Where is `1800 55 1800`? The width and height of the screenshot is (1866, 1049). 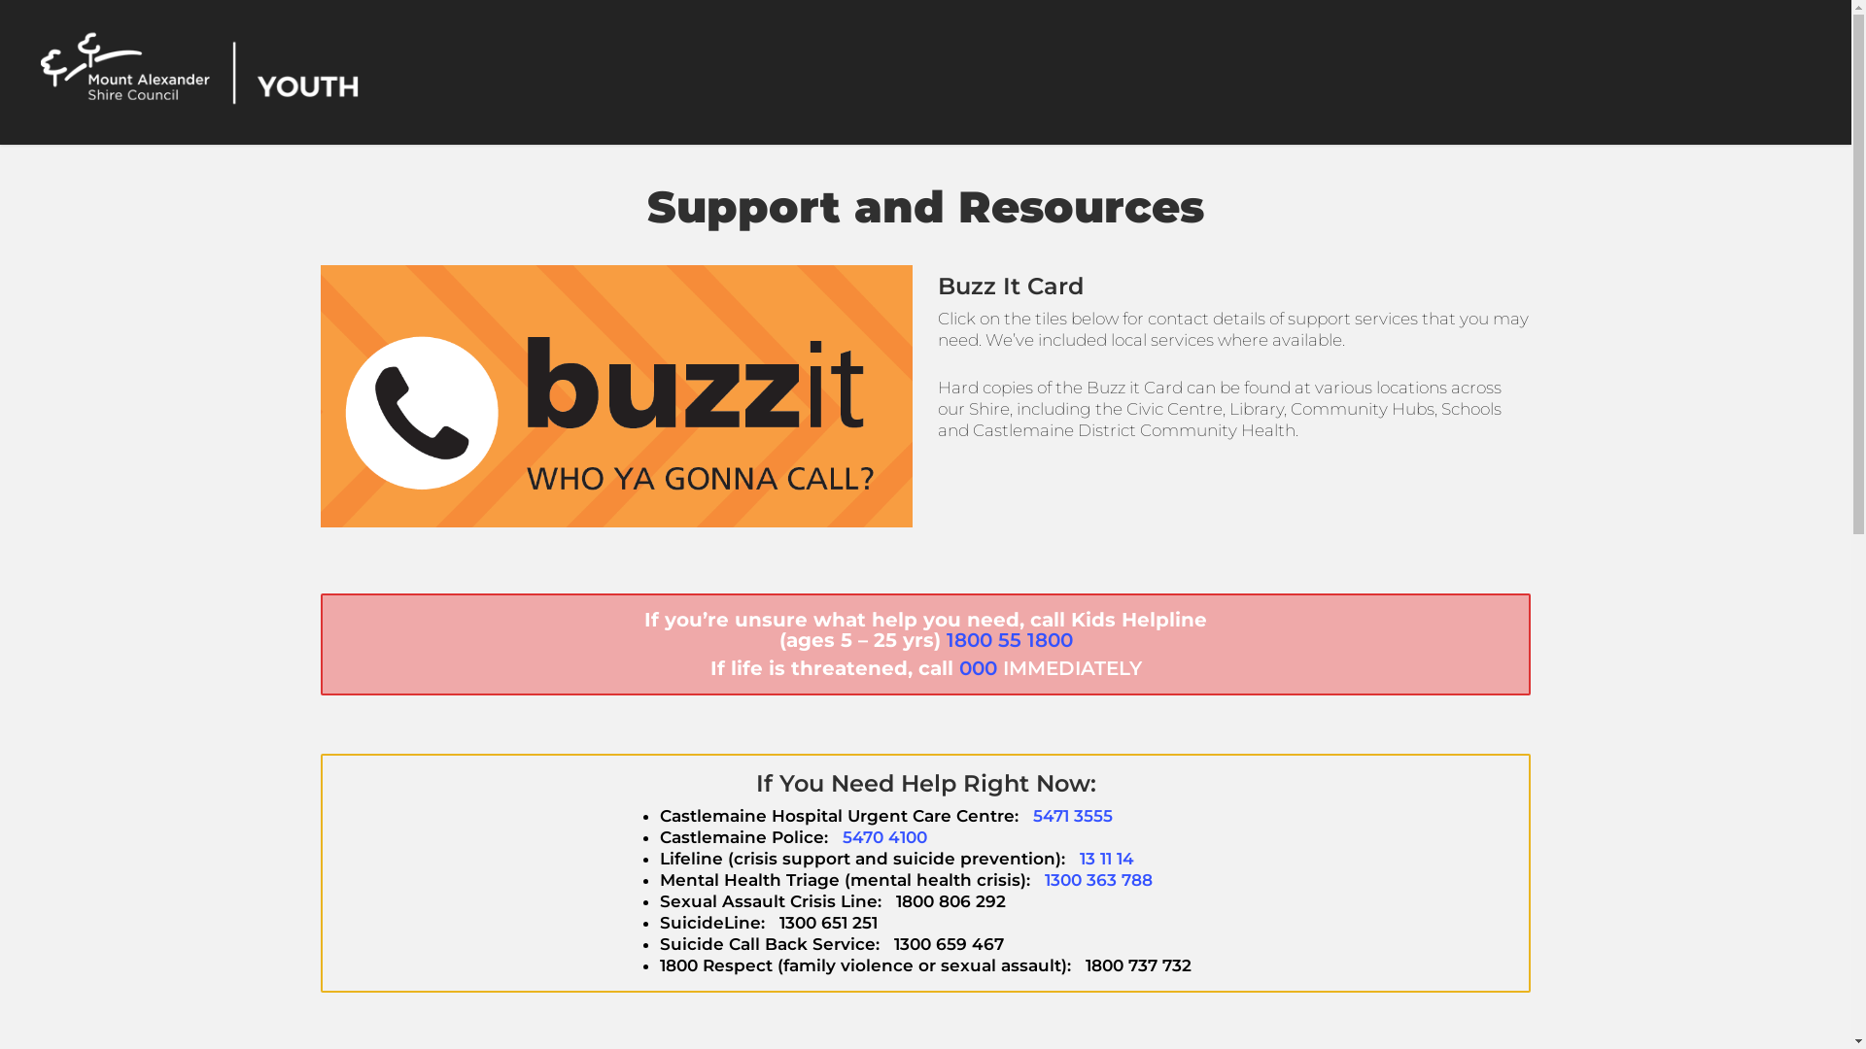
1800 55 1800 is located at coordinates (1010, 640).